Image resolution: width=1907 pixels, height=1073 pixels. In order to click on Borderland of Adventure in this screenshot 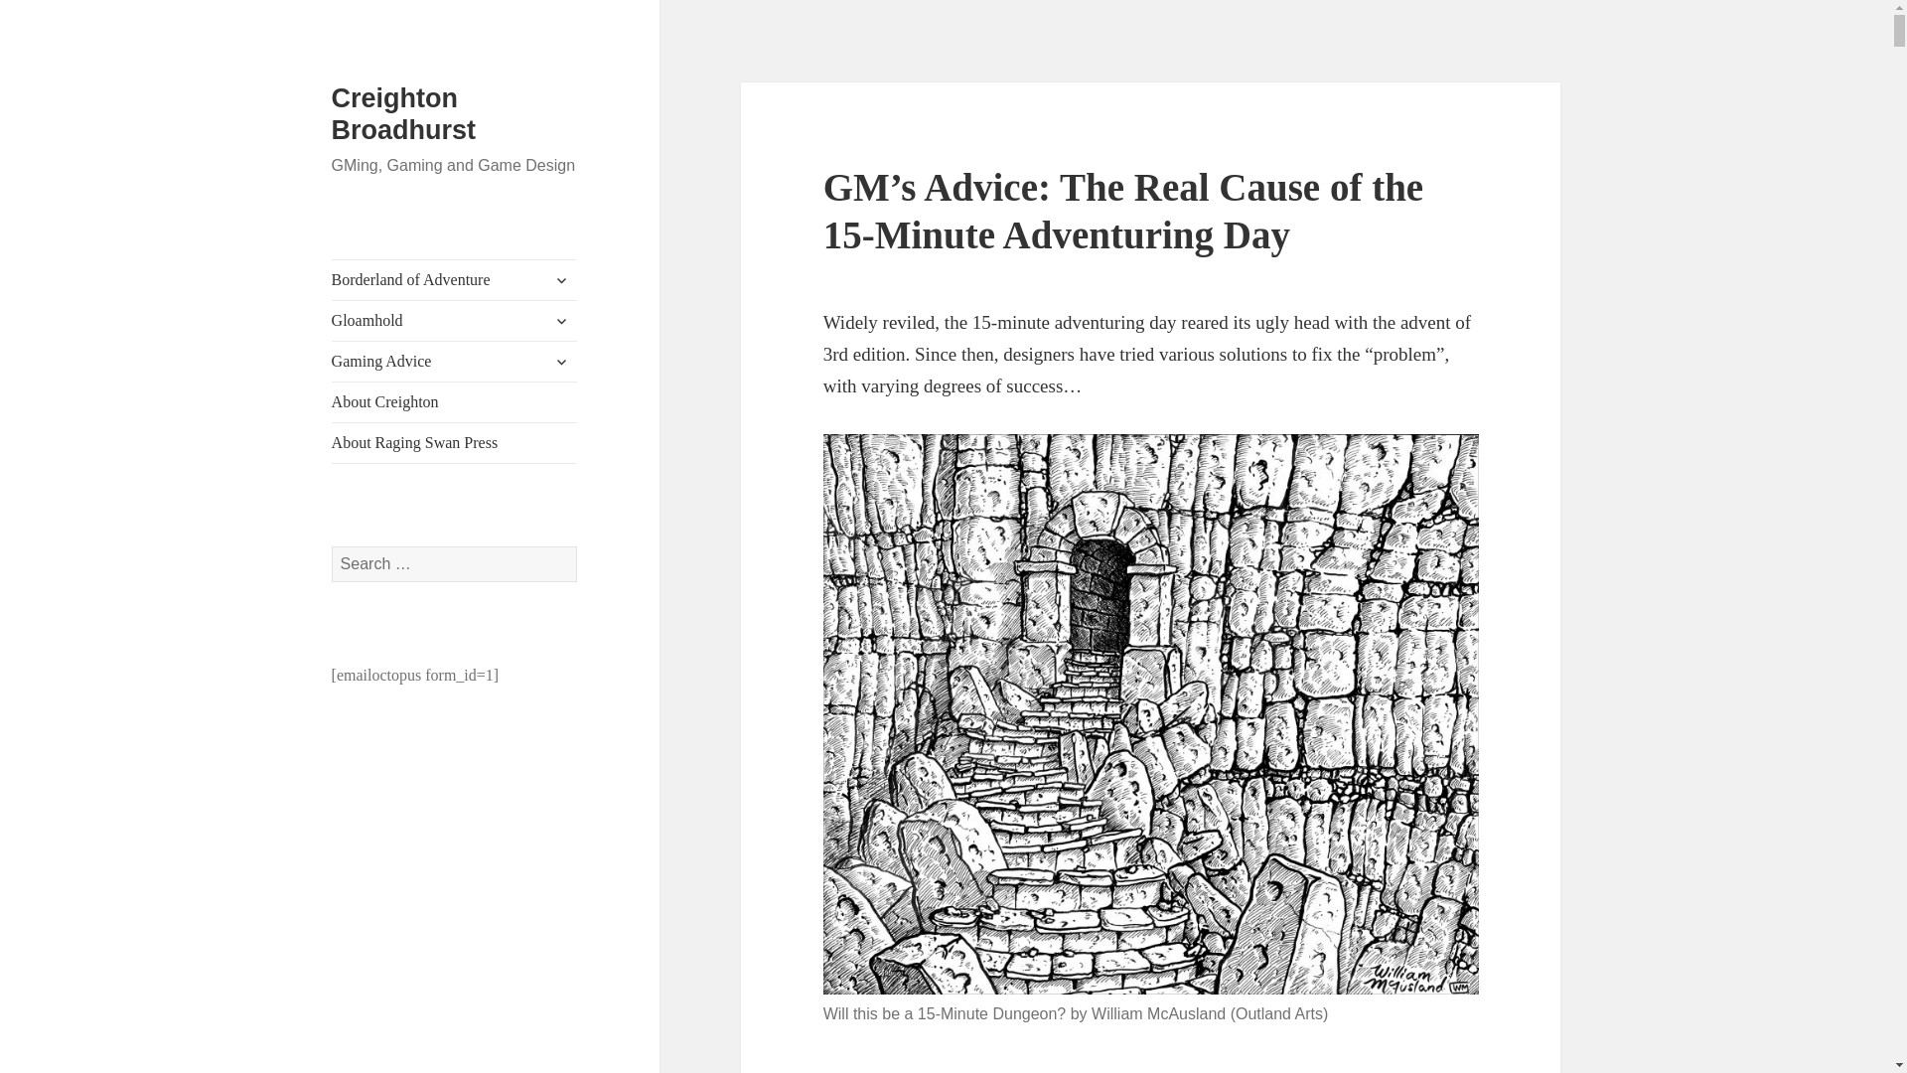, I will do `click(455, 280)`.